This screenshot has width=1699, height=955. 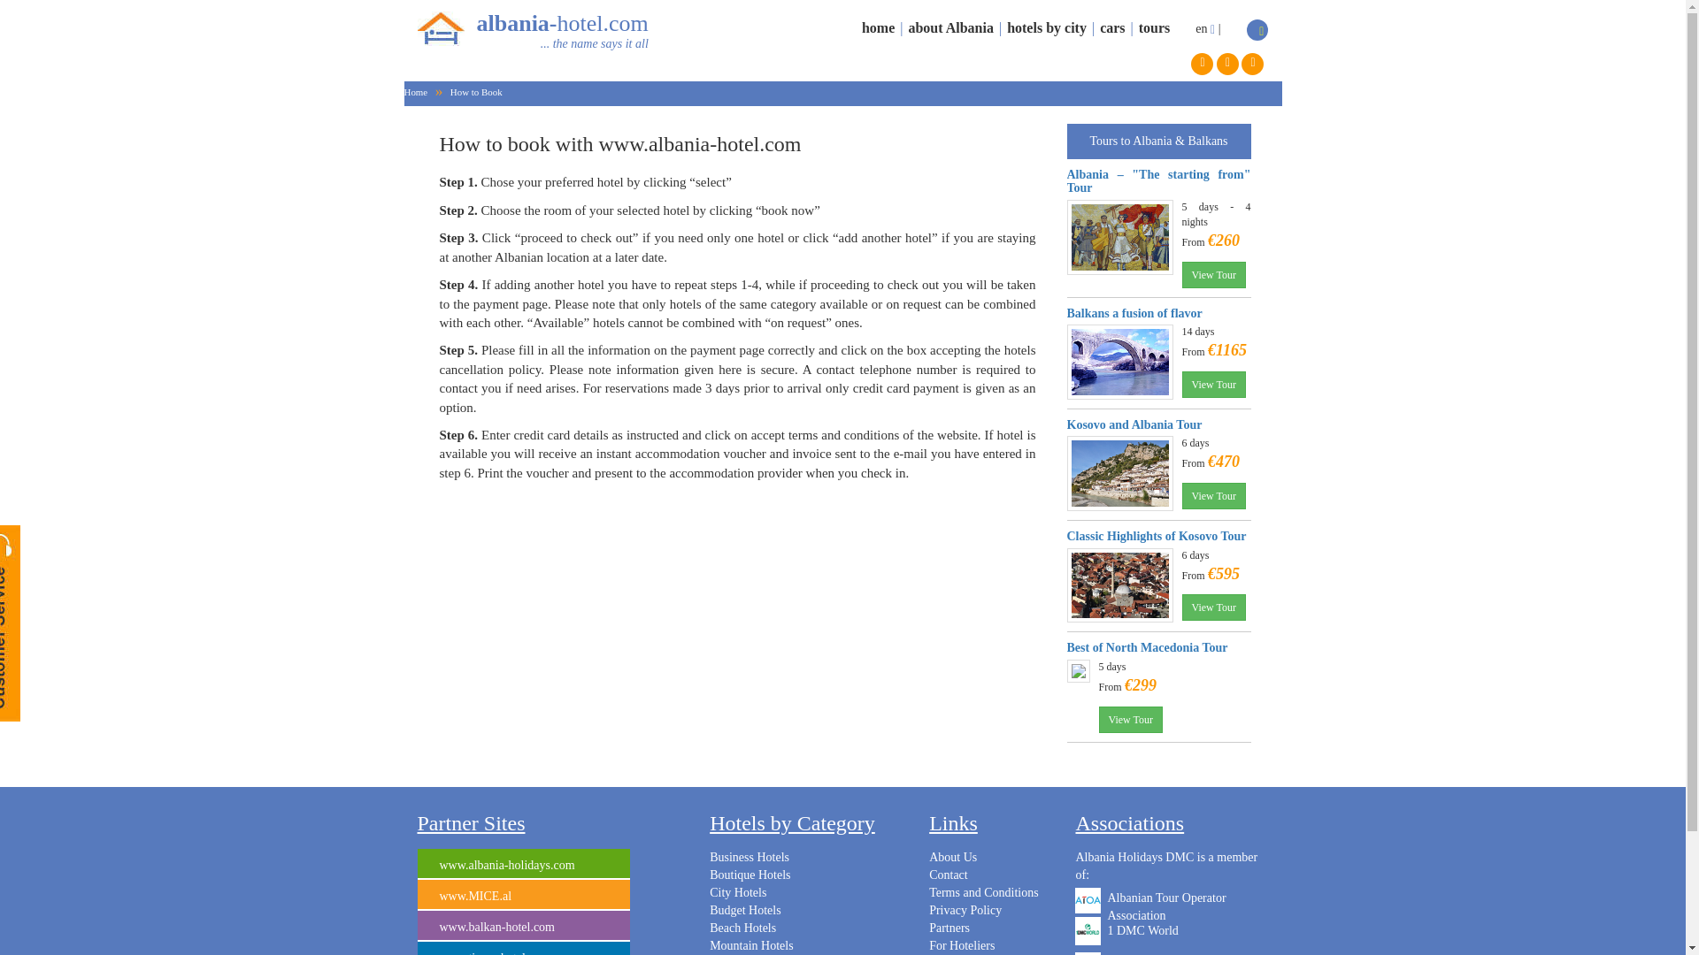 I want to click on instagram, so click(x=1226, y=64).